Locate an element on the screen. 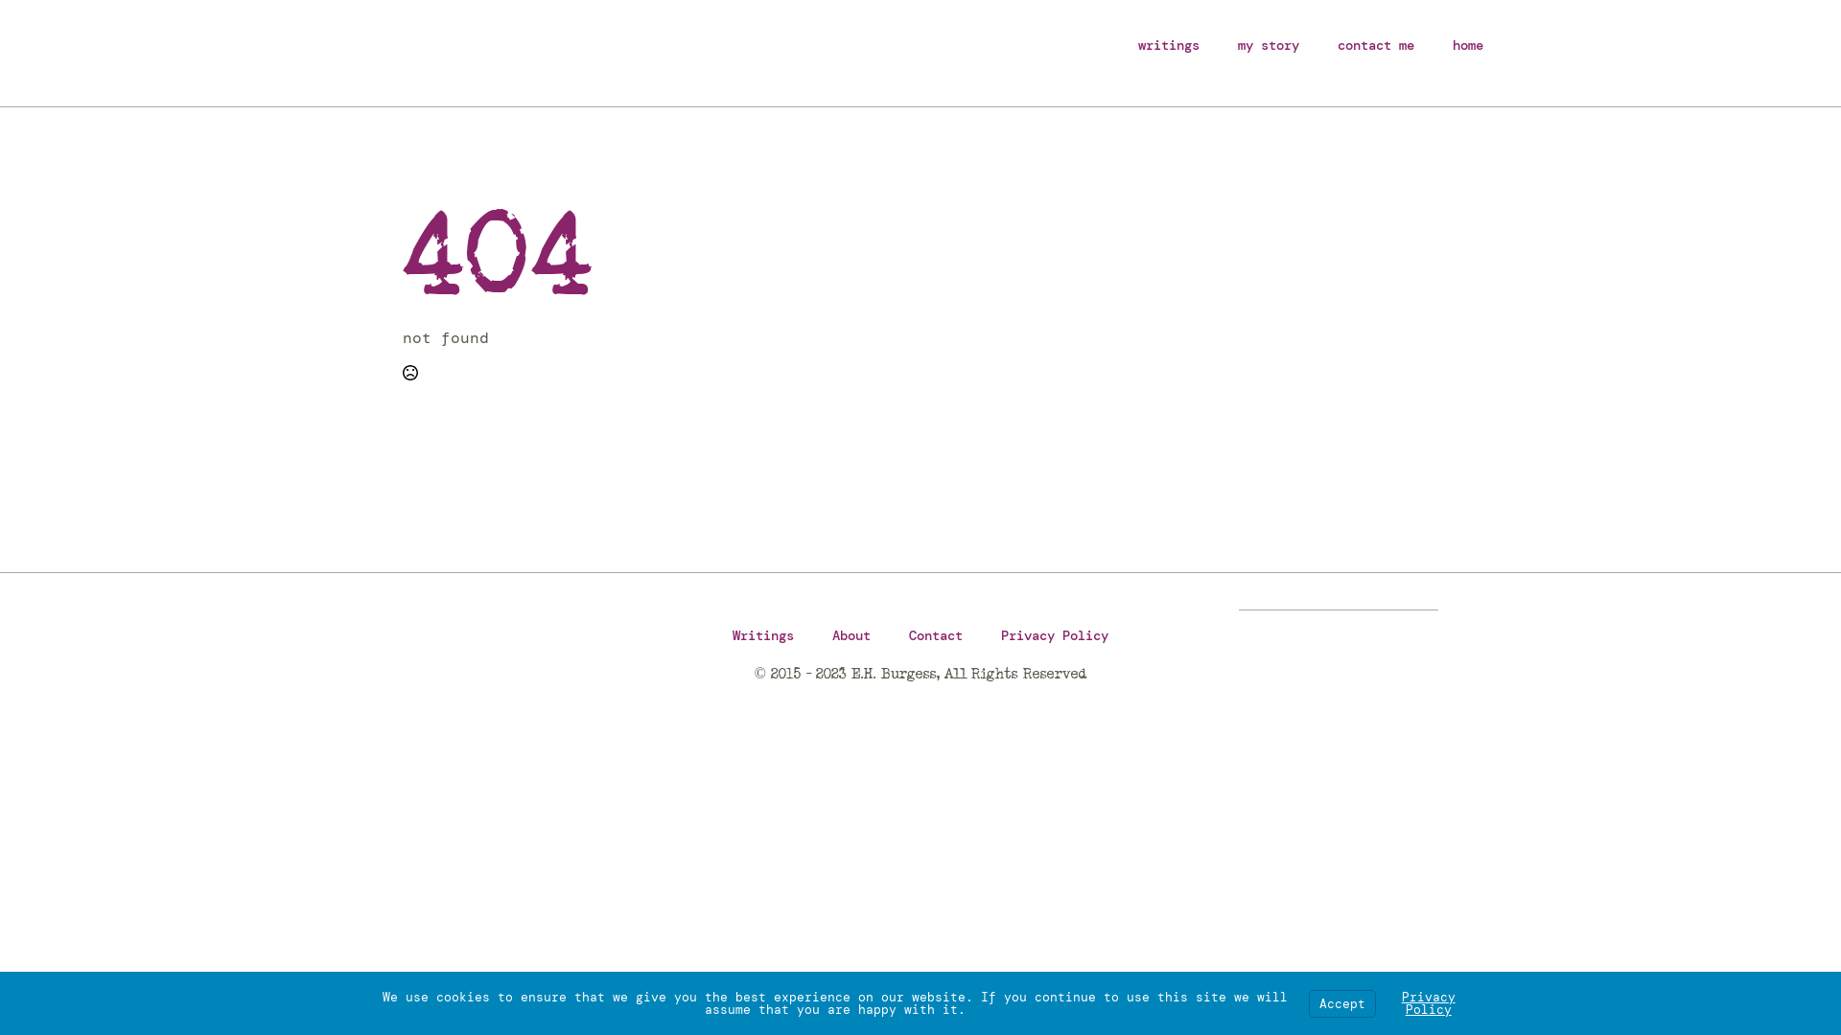 This screenshot has width=1841, height=1035. Accept is located at coordinates (1342, 1002).